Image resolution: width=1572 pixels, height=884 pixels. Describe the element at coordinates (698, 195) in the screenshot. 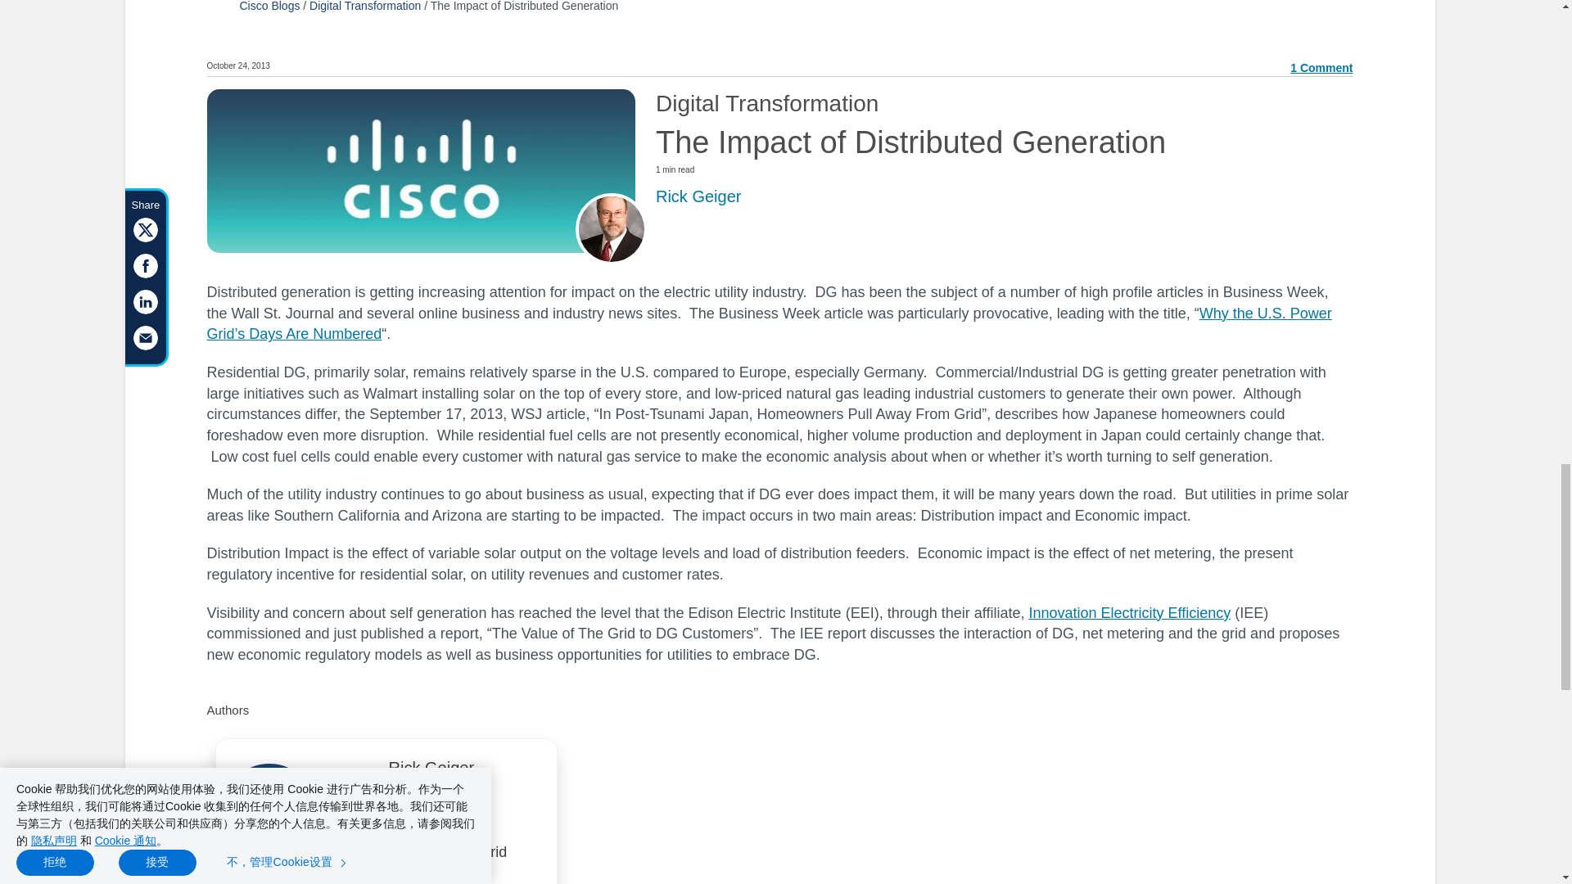

I see `Rick Geiger` at that location.